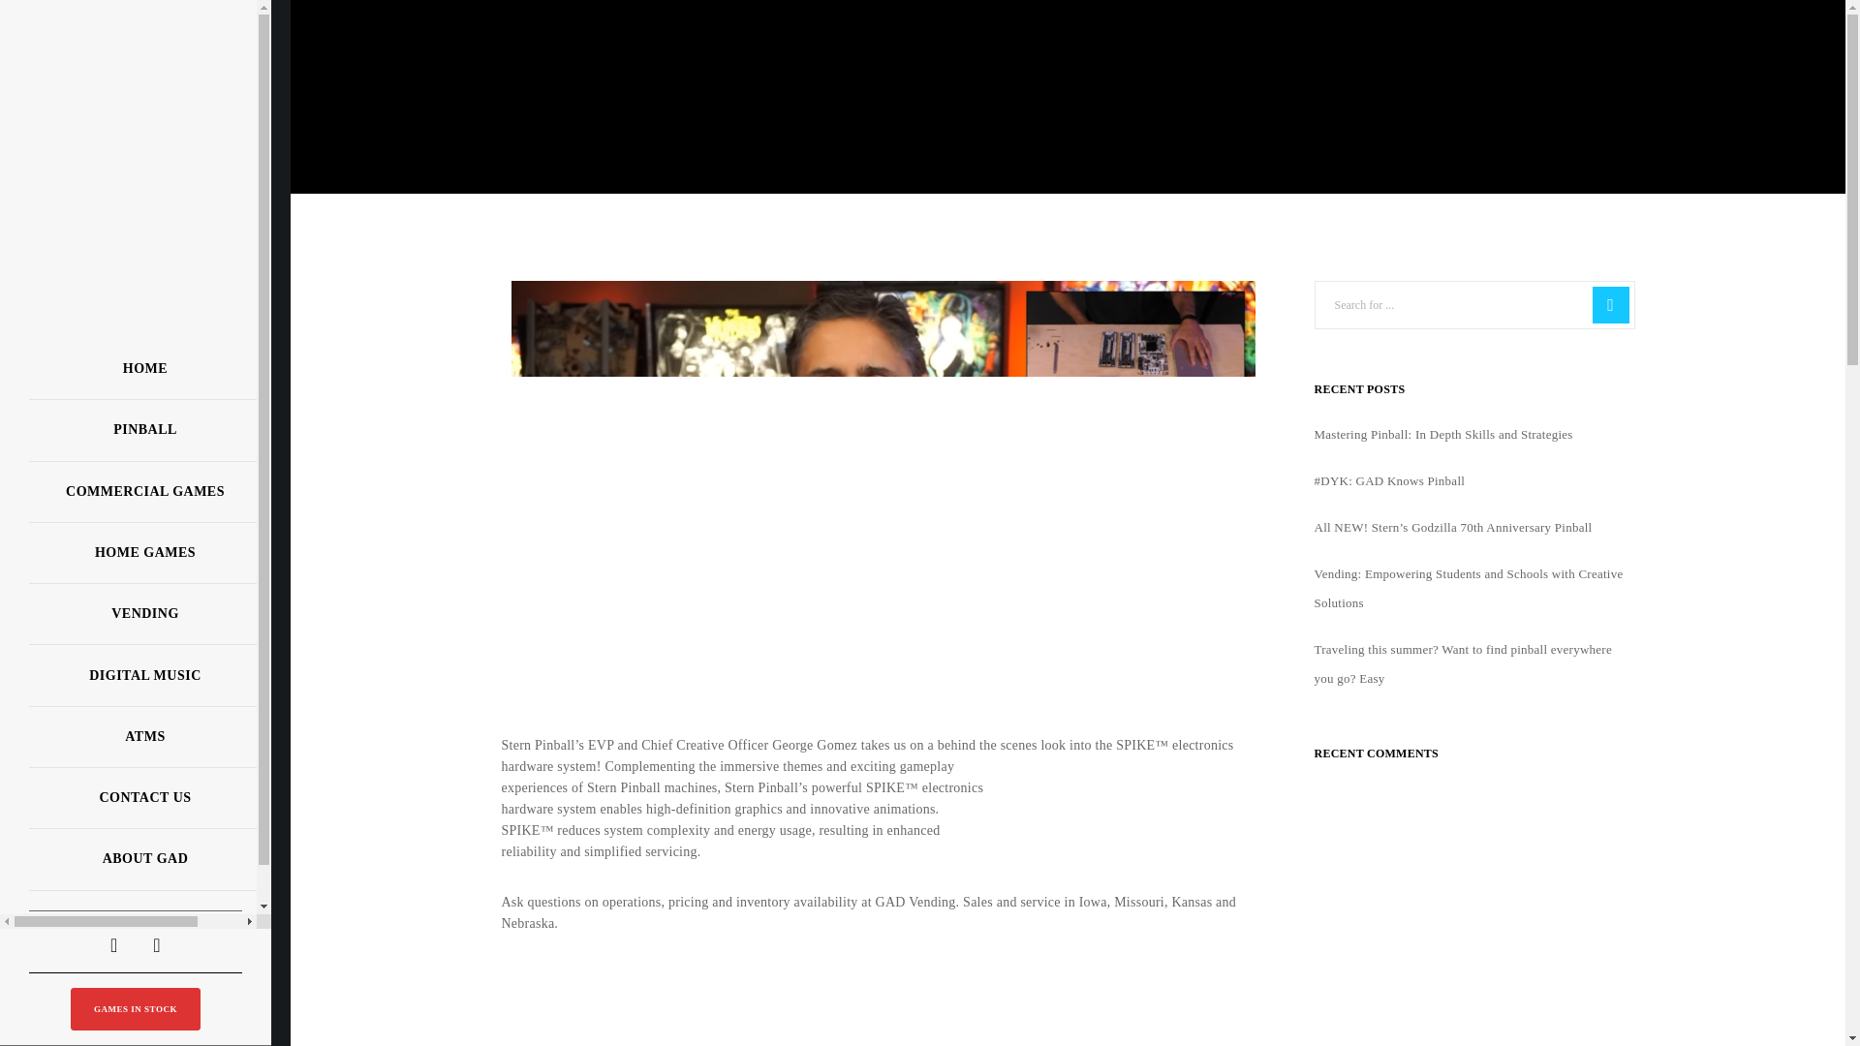  What do you see at coordinates (145, 737) in the screenshot?
I see `ATMS` at bounding box center [145, 737].